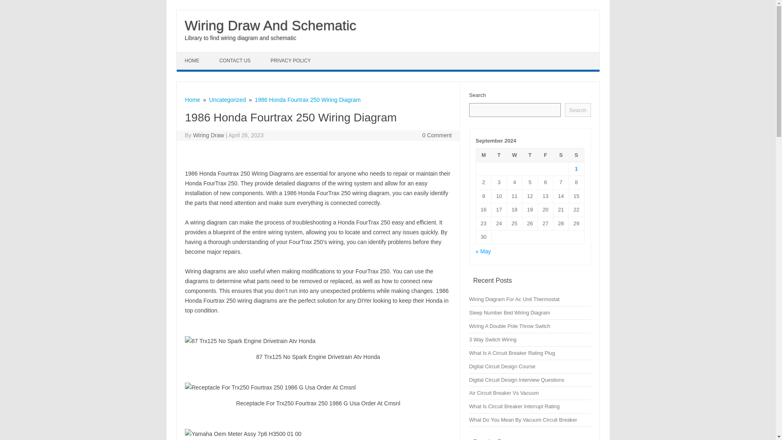  I want to click on What Do You Mean By Vacuum Circuit Breaker, so click(523, 420).